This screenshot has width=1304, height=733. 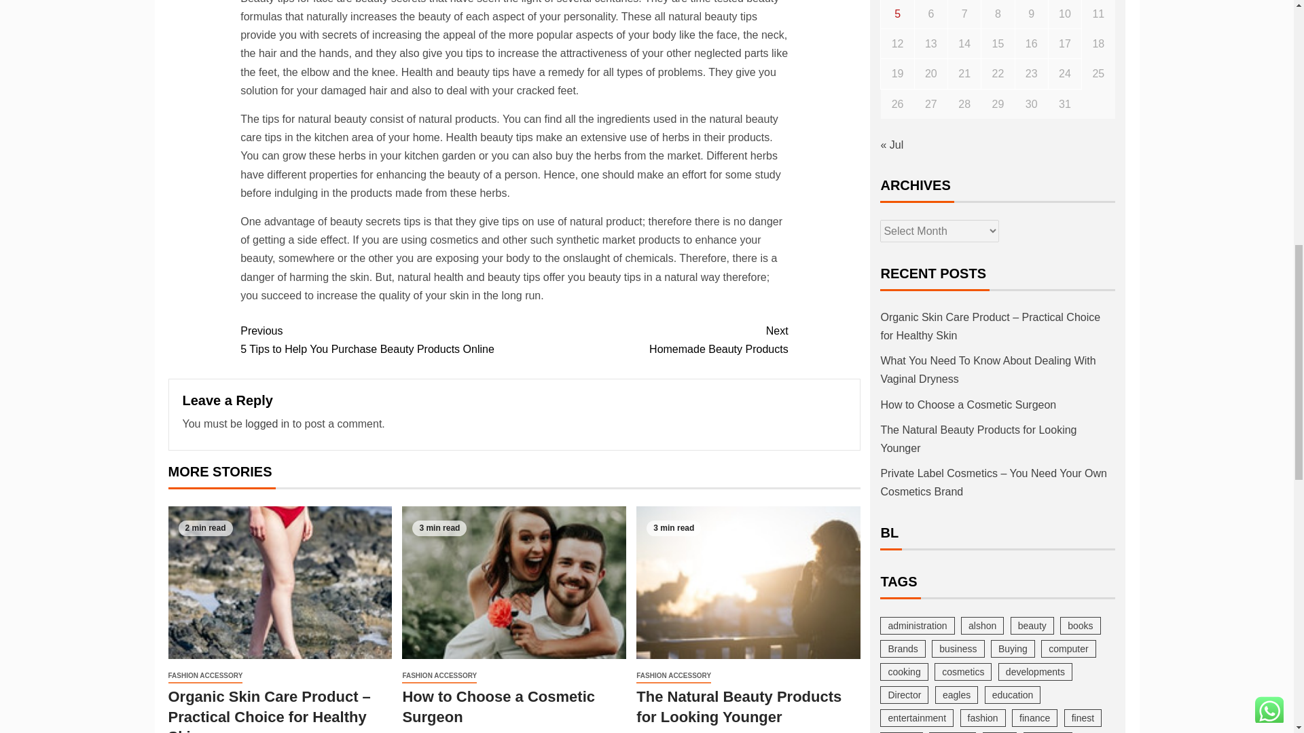 I want to click on How to Choose a Cosmetic Surgeon, so click(x=651, y=340).